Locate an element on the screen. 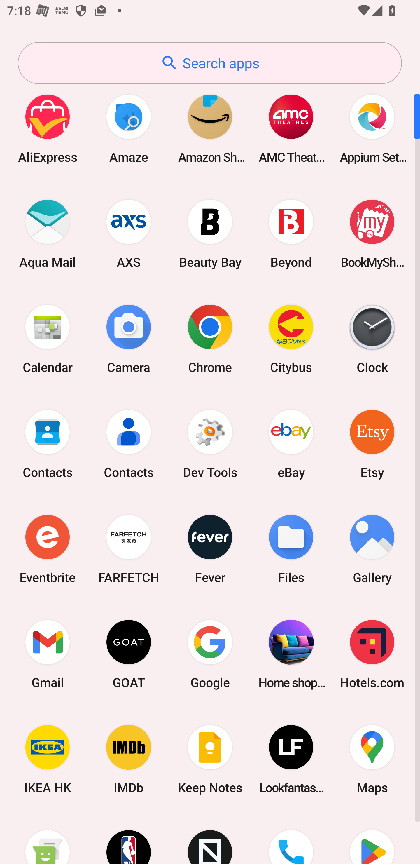 This screenshot has width=420, height=864. Amazon Shopping is located at coordinates (210, 128).